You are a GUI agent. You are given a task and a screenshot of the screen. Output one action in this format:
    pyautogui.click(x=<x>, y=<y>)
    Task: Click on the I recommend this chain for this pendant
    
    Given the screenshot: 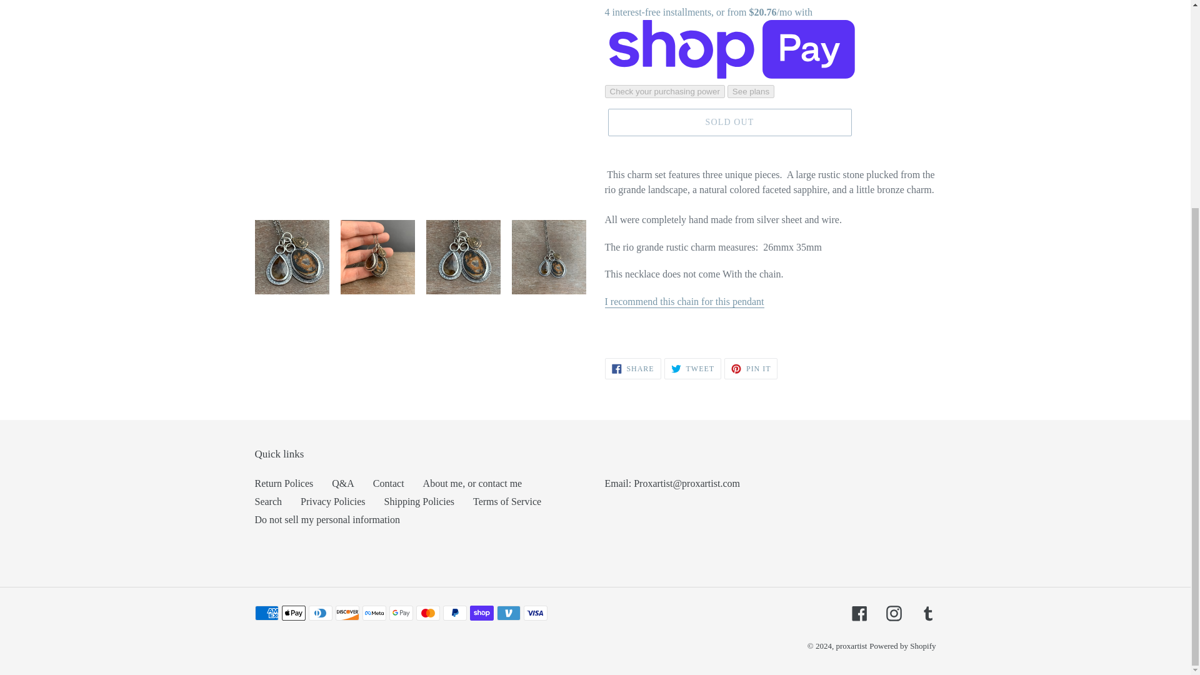 What is the action you would take?
    pyautogui.click(x=684, y=302)
    